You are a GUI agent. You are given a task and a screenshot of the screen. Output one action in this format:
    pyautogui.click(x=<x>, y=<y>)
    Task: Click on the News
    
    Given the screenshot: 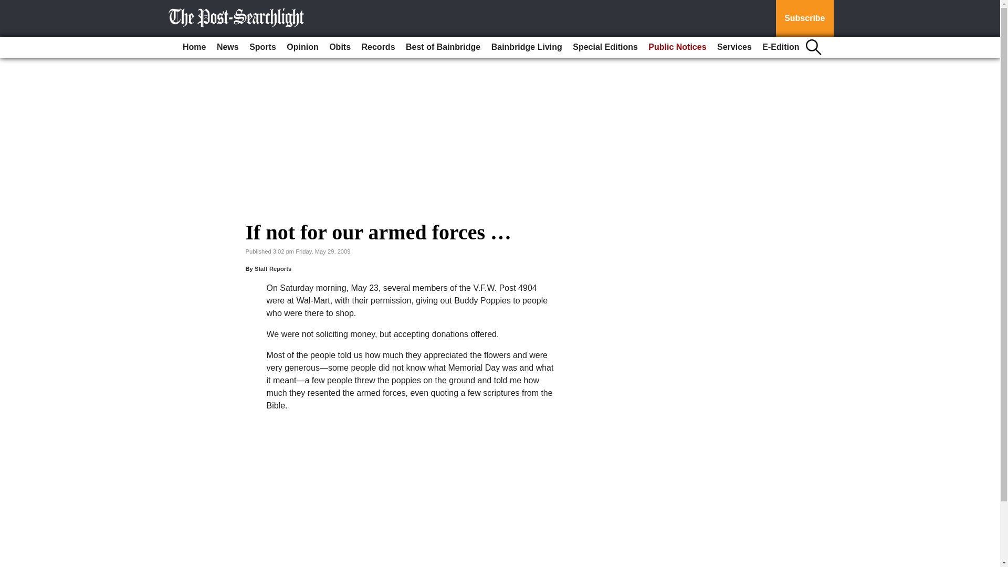 What is the action you would take?
    pyautogui.click(x=228, y=47)
    